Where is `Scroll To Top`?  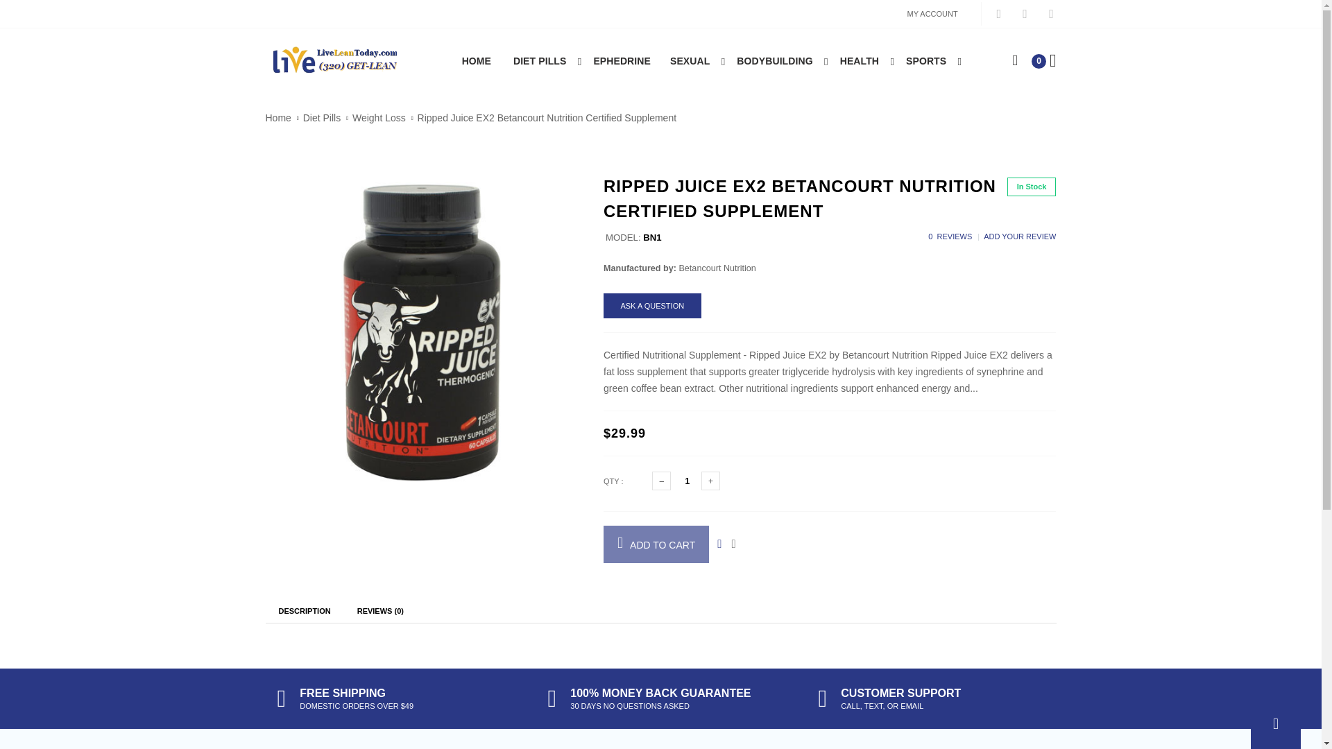
Scroll To Top is located at coordinates (1275, 724).